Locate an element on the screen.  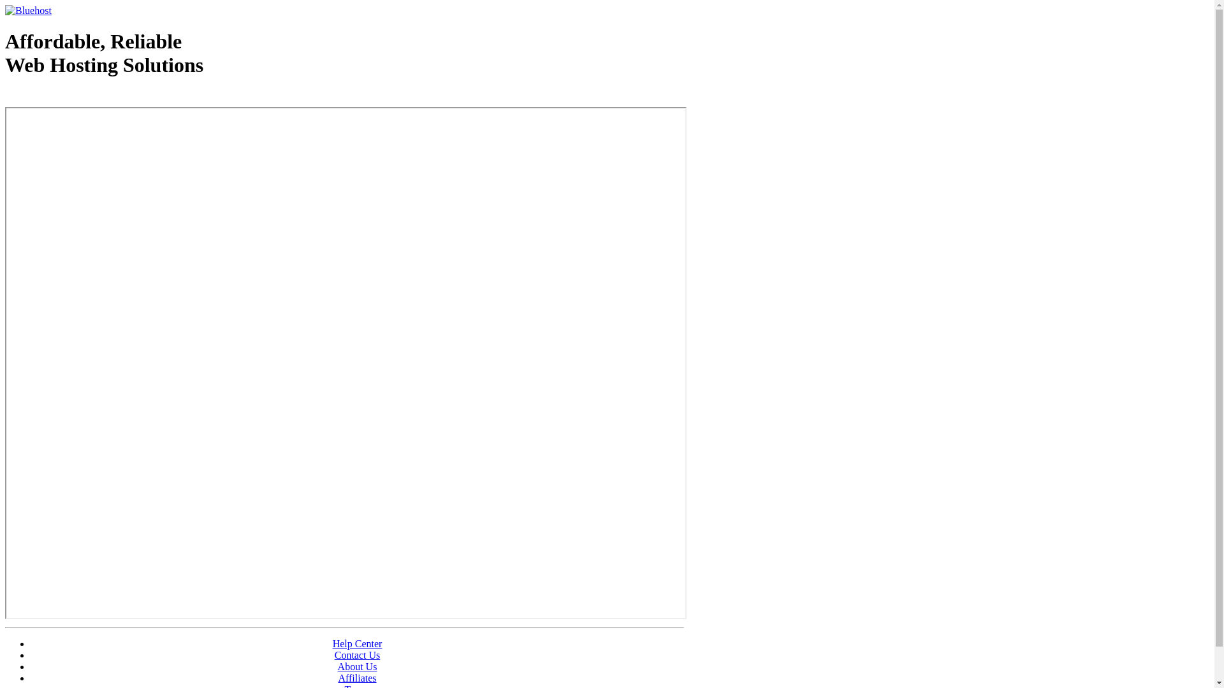
Affiliates is located at coordinates (357, 678).